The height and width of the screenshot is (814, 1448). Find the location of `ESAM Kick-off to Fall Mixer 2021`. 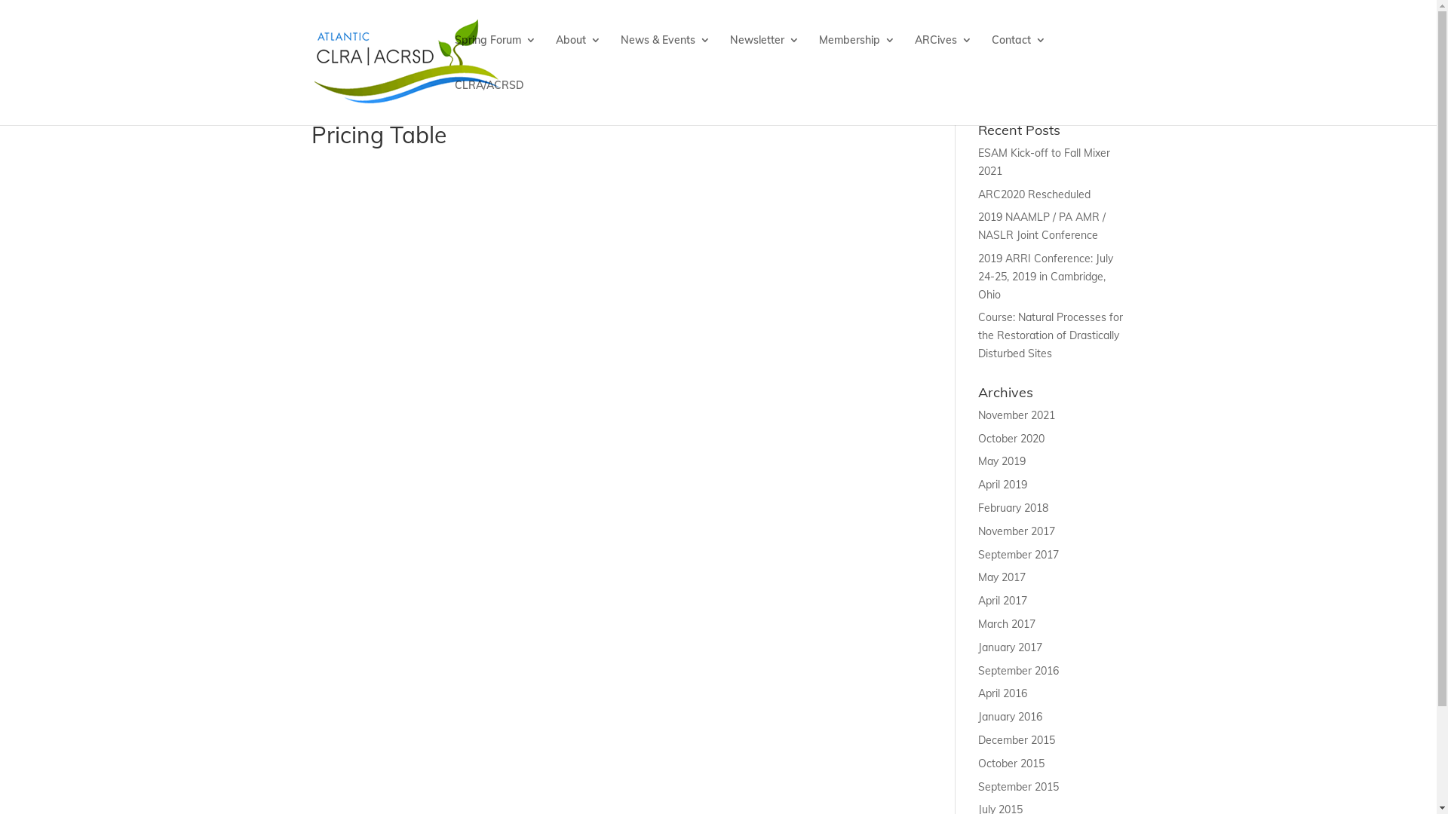

ESAM Kick-off to Fall Mixer 2021 is located at coordinates (1044, 162).